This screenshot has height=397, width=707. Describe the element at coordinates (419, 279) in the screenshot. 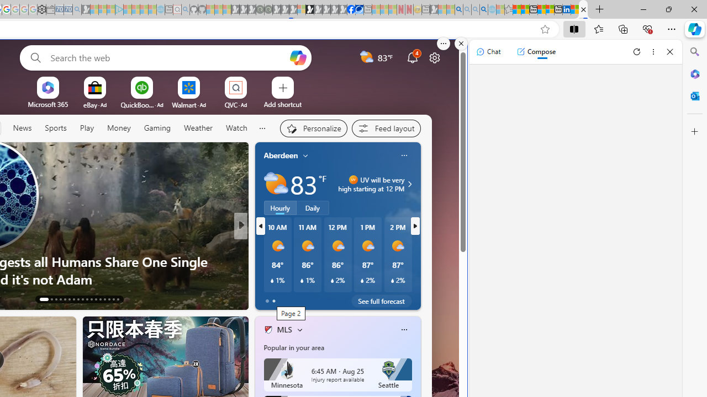

I see `15 Times Snakes Messed With The Wrong Opponent` at that location.